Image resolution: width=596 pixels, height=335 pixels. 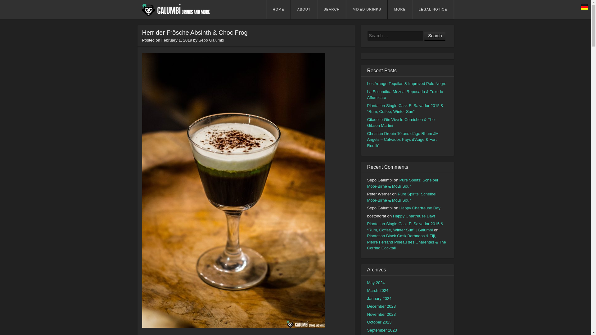 What do you see at coordinates (177, 40) in the screenshot?
I see `February 1, 2019` at bounding box center [177, 40].